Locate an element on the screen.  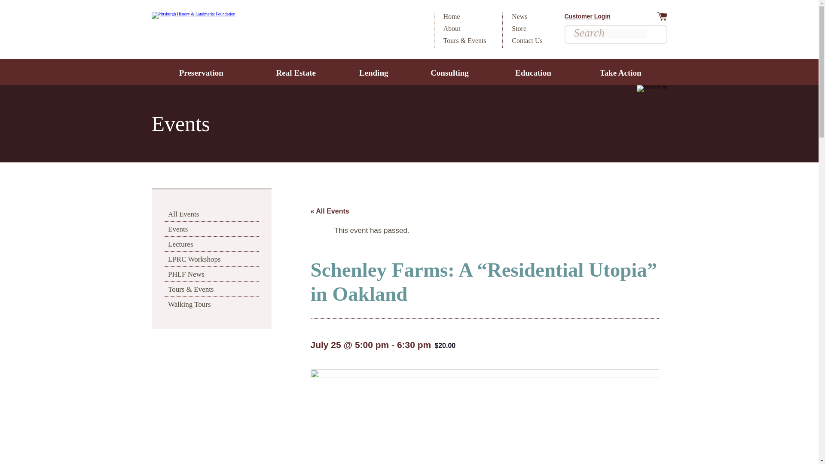
View all posts in Events is located at coordinates (211, 229).